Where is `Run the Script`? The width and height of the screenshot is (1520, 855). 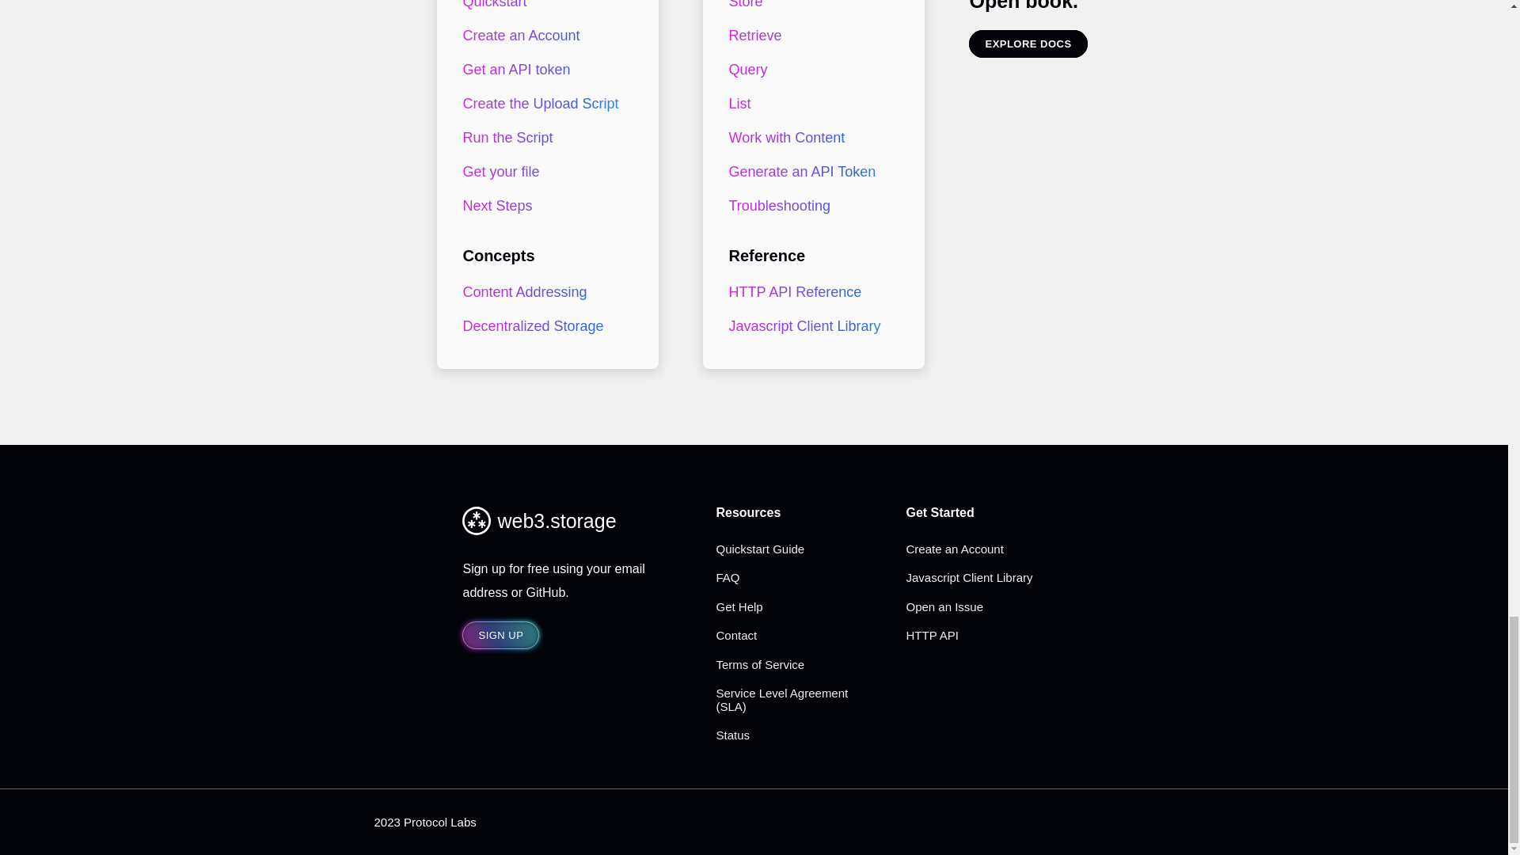 Run the Script is located at coordinates (544, 138).